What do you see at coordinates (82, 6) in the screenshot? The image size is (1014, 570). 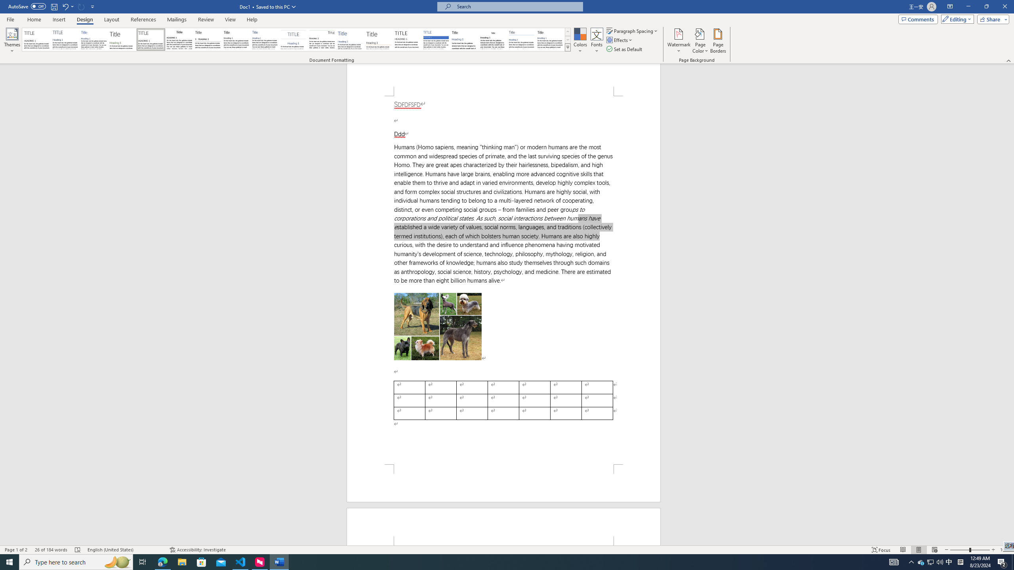 I see `Can't Repeat` at bounding box center [82, 6].